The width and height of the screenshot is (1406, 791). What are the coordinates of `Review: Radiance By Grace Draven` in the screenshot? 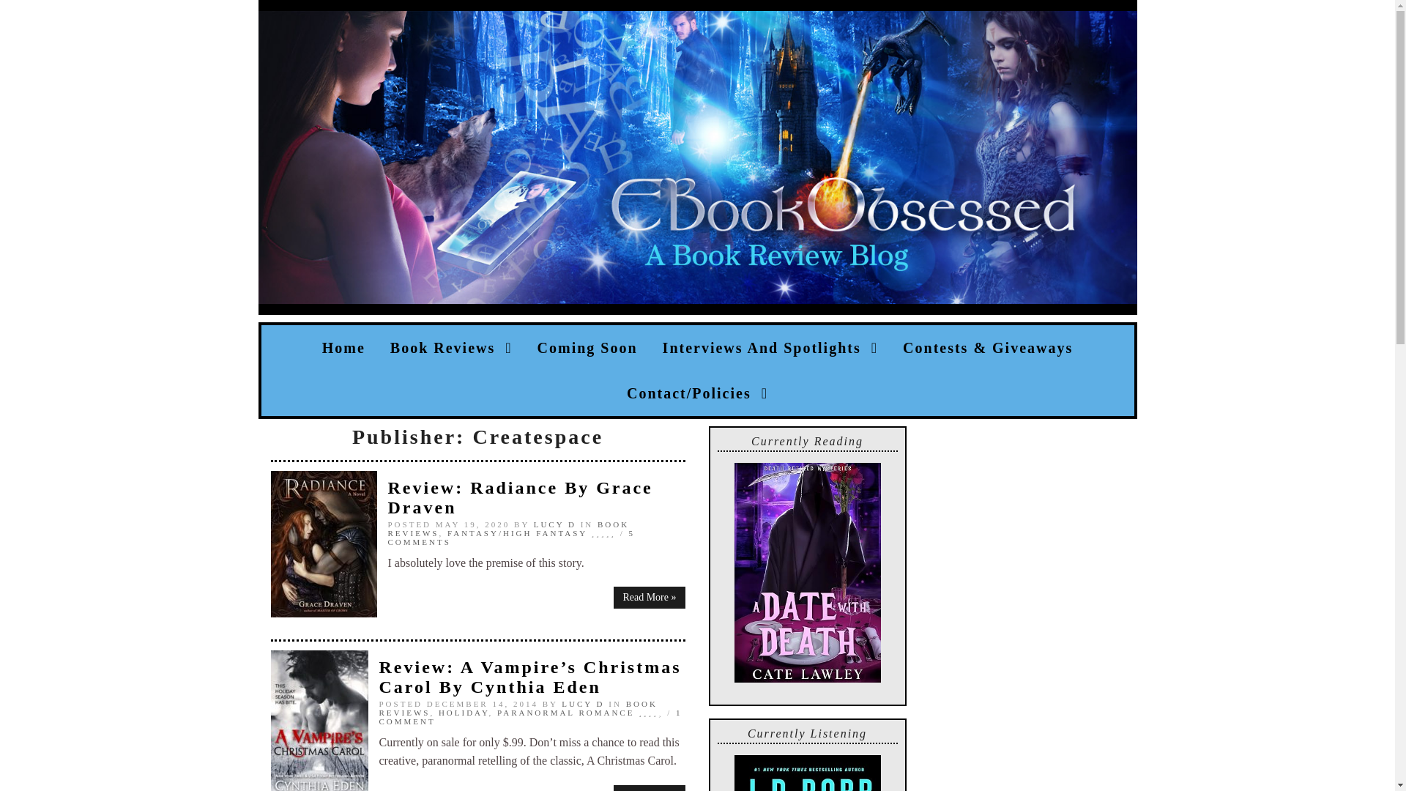 It's located at (520, 498).